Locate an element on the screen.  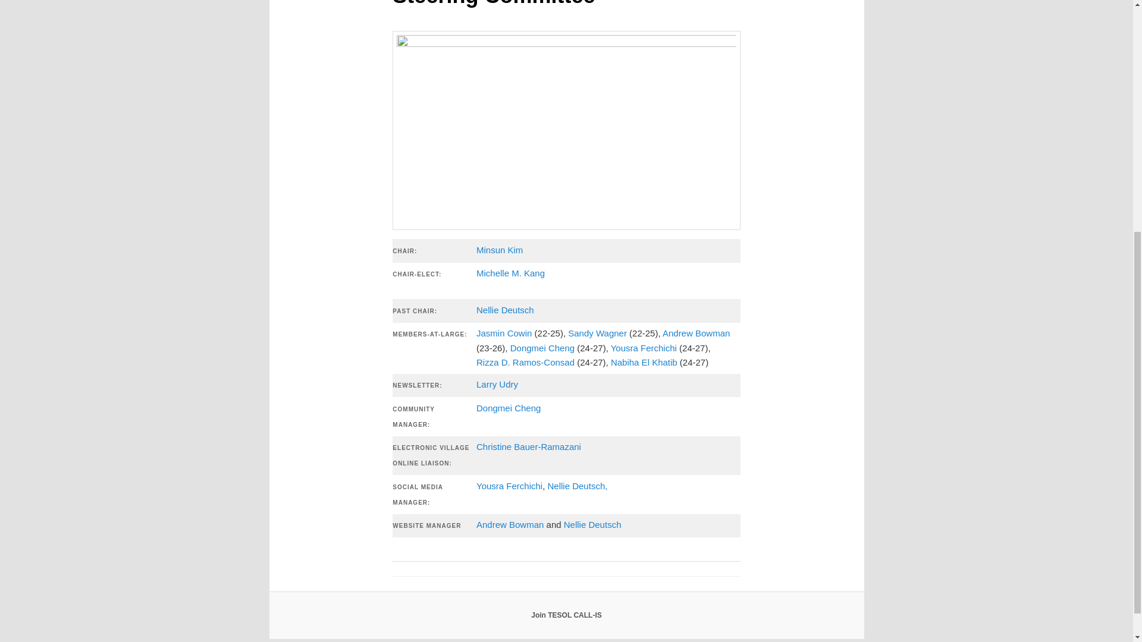
Nellie Deutsch is located at coordinates (592, 524).